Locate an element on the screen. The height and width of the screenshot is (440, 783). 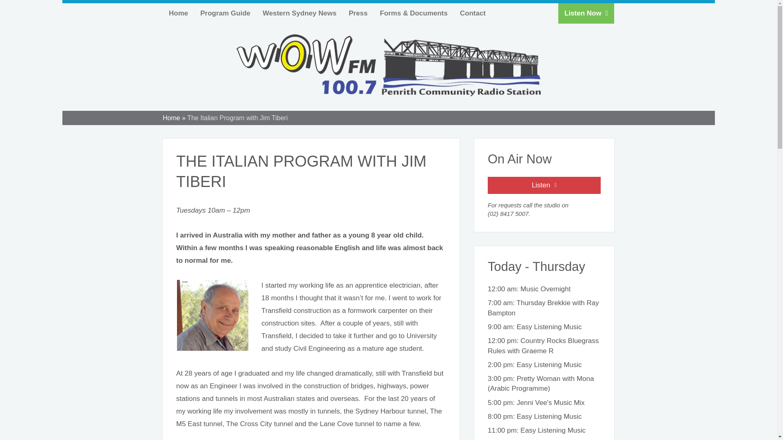
Western Sydney News is located at coordinates (299, 13).